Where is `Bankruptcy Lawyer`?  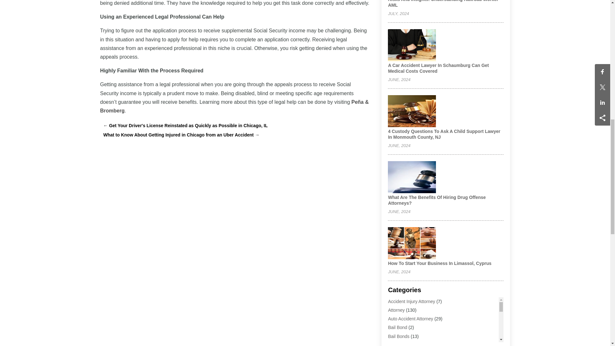 Bankruptcy Lawyer is located at coordinates (407, 344).